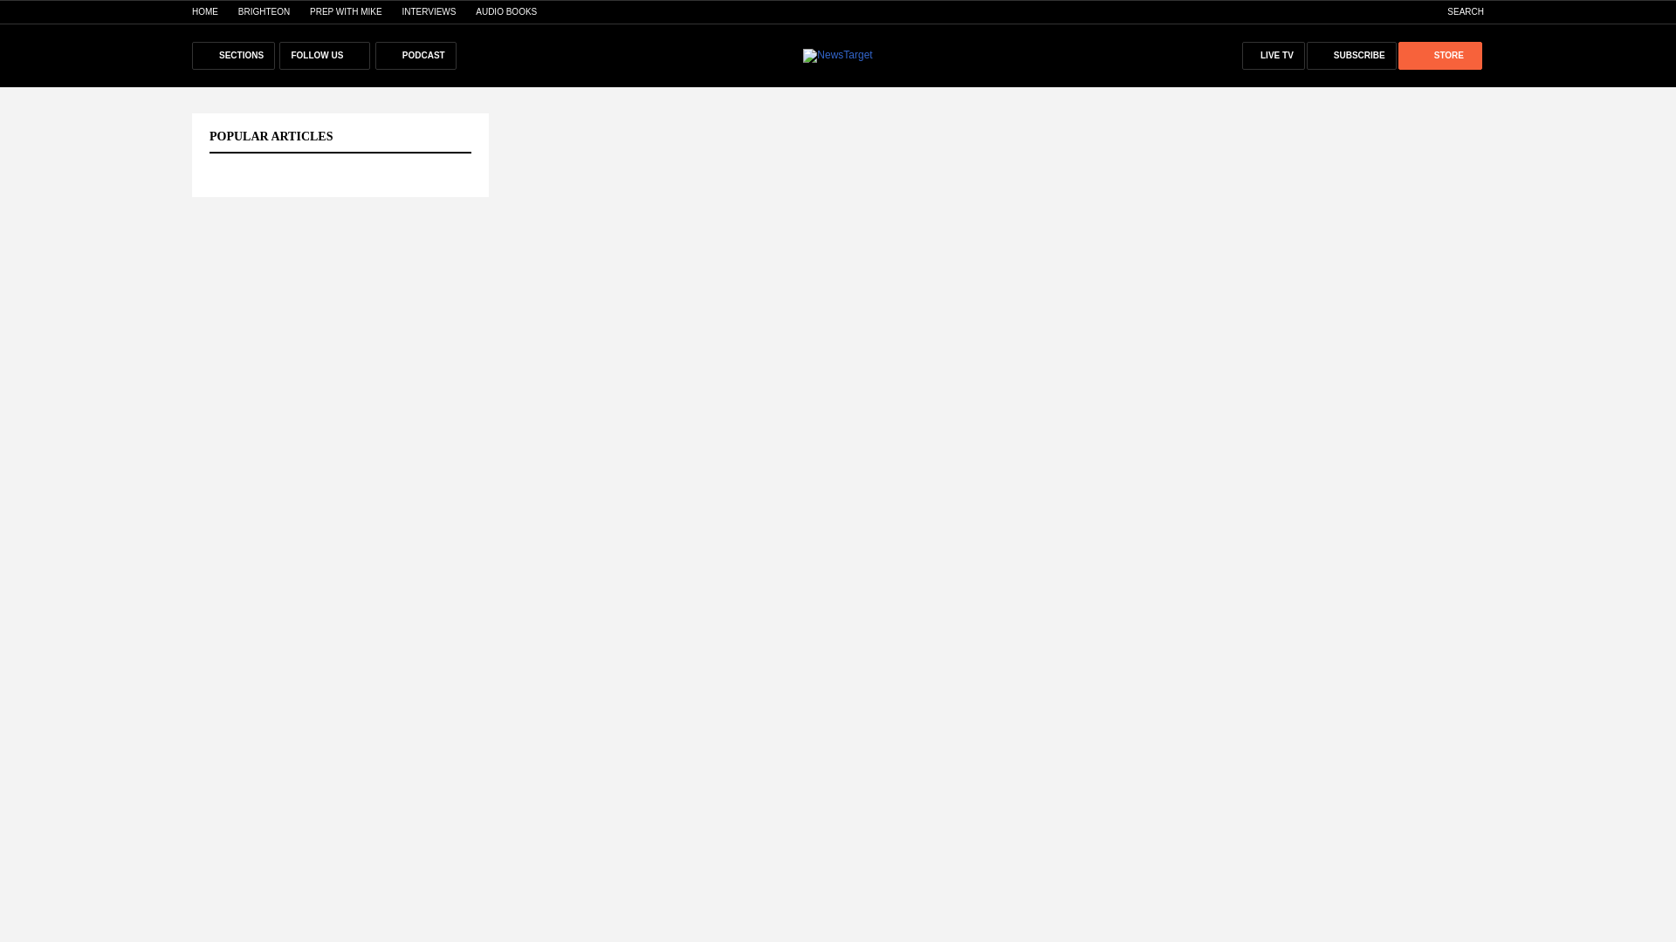 The image size is (1676, 942). Describe the element at coordinates (416, 55) in the screenshot. I see `PODCAST` at that location.